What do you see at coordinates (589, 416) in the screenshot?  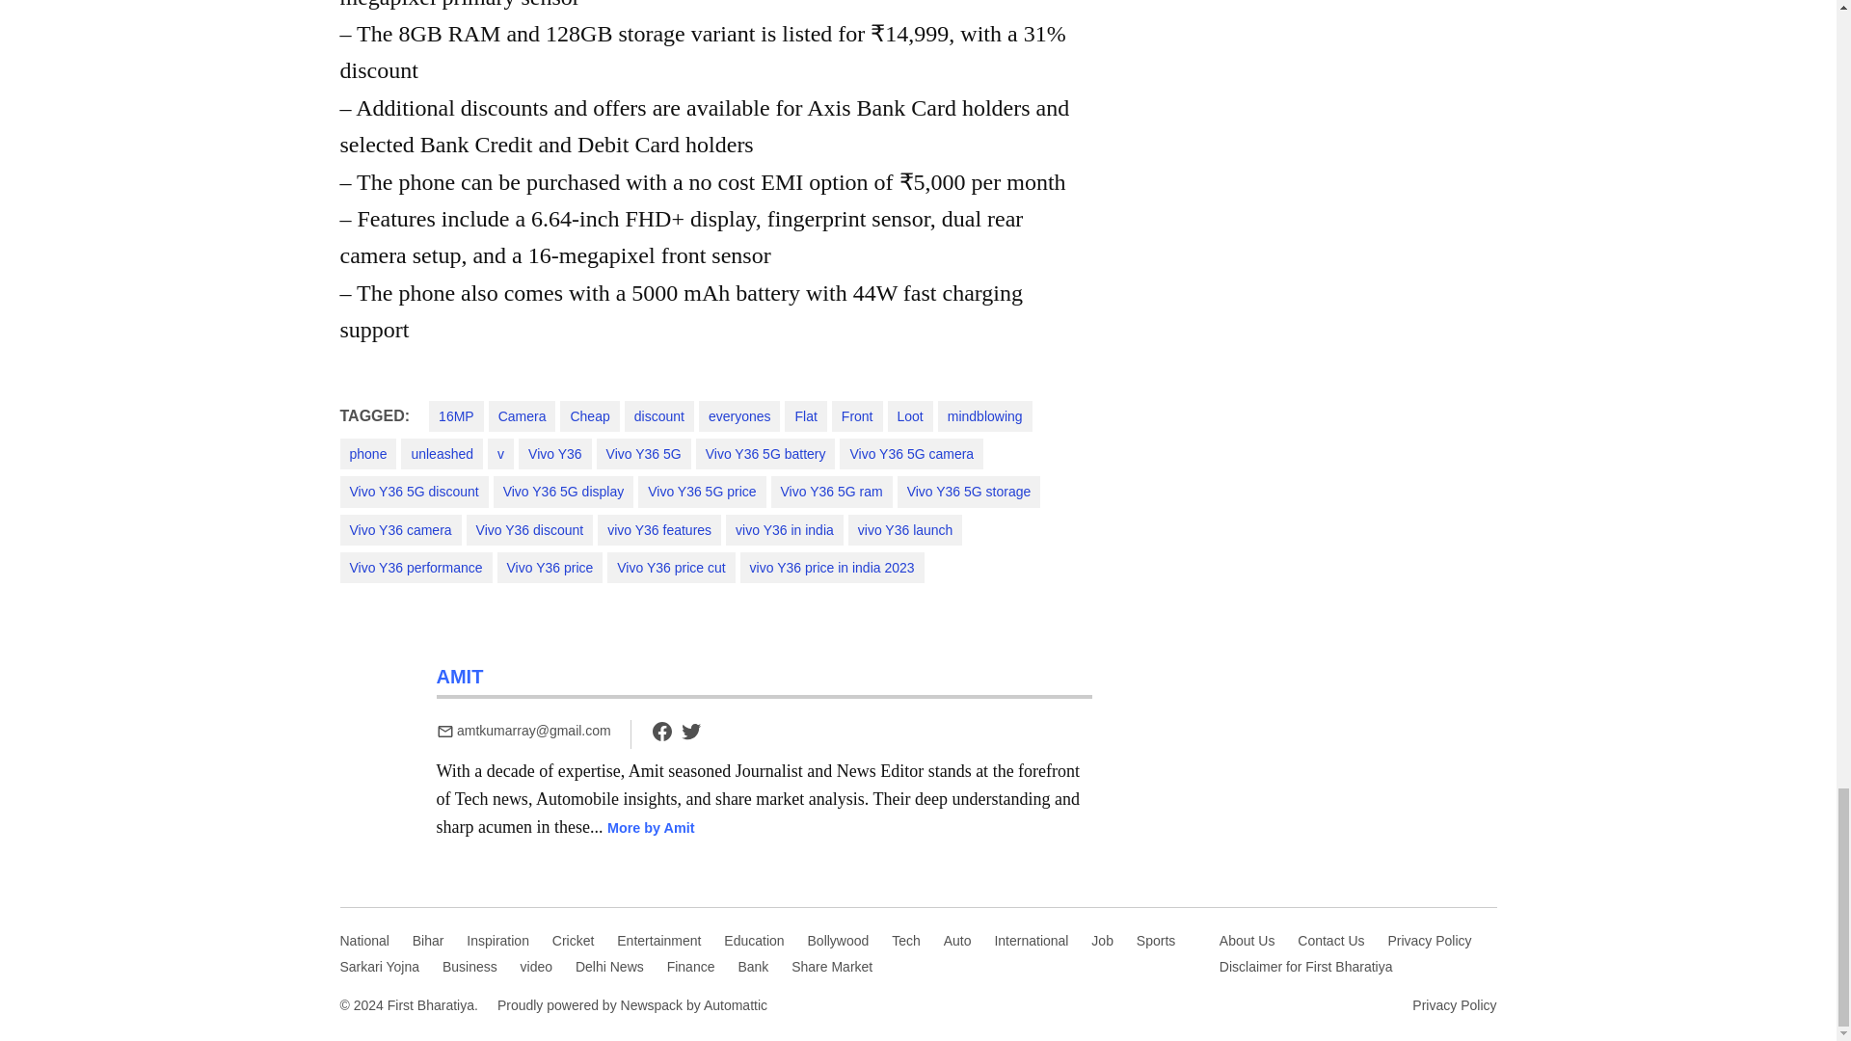 I see `Cheap` at bounding box center [589, 416].